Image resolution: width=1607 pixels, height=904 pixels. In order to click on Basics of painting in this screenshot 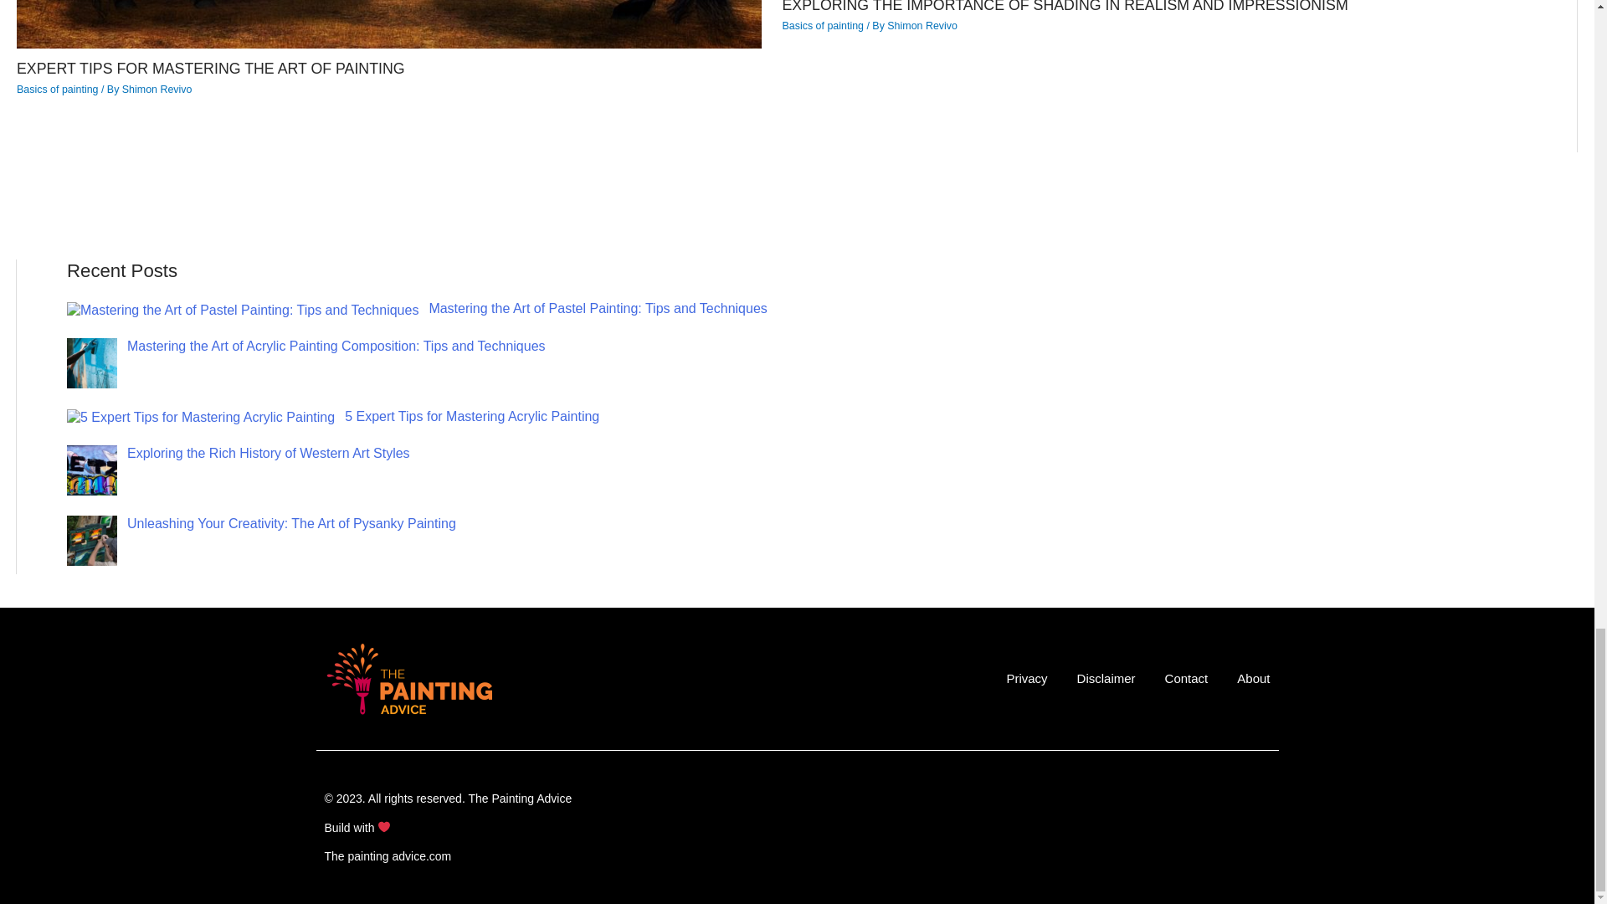, I will do `click(822, 25)`.